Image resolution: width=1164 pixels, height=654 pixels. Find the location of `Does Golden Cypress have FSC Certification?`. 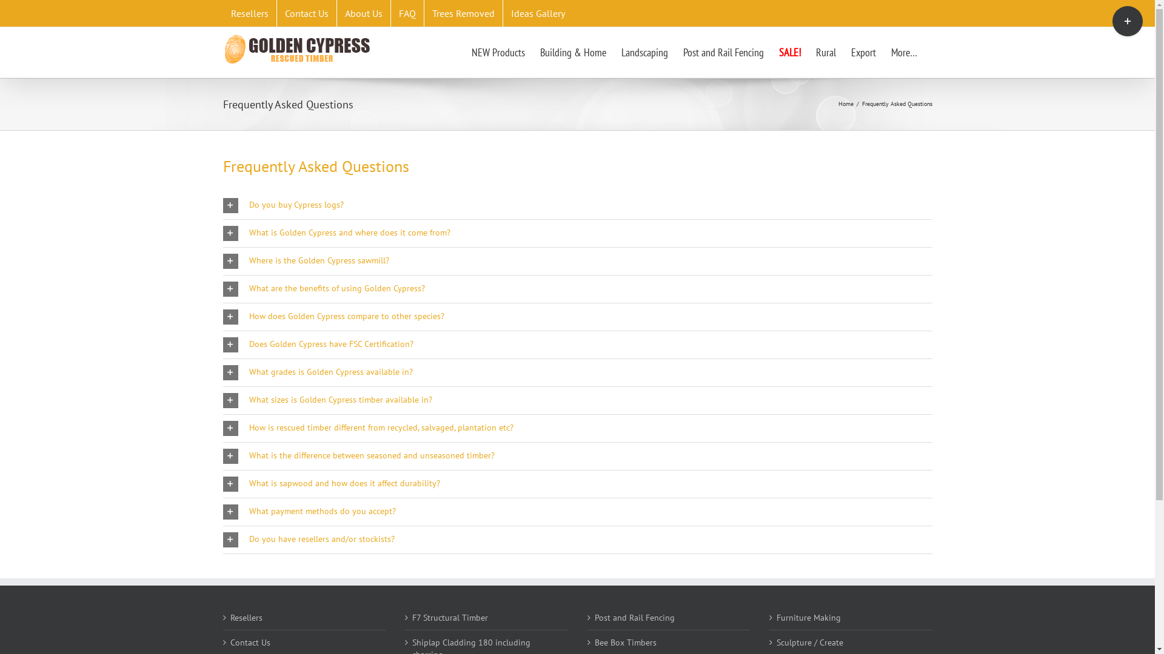

Does Golden Cypress have FSC Certification? is located at coordinates (578, 344).